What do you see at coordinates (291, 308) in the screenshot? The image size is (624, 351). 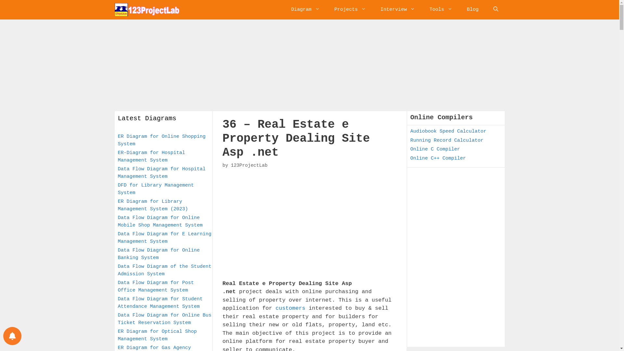 I see `customers` at bounding box center [291, 308].